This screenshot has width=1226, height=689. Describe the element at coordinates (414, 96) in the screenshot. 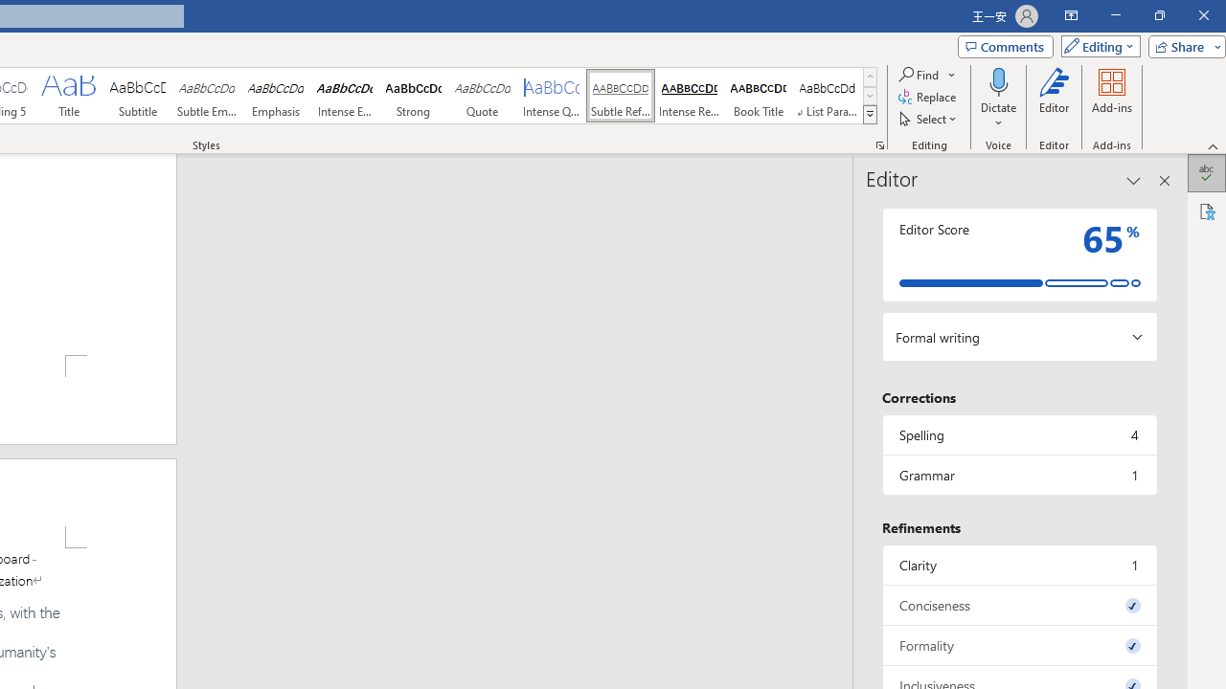

I see `Strong` at that location.